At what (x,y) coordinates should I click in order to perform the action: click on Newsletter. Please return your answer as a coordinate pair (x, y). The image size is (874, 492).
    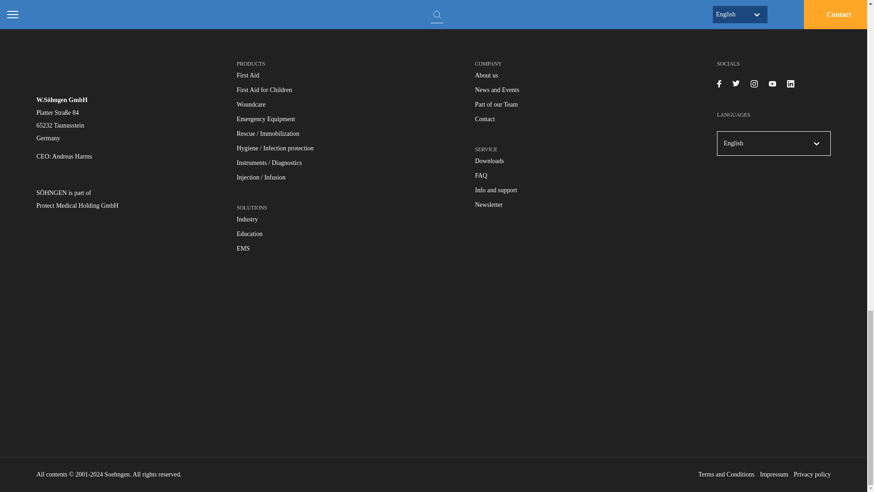
    Looking at the image, I should click on (489, 204).